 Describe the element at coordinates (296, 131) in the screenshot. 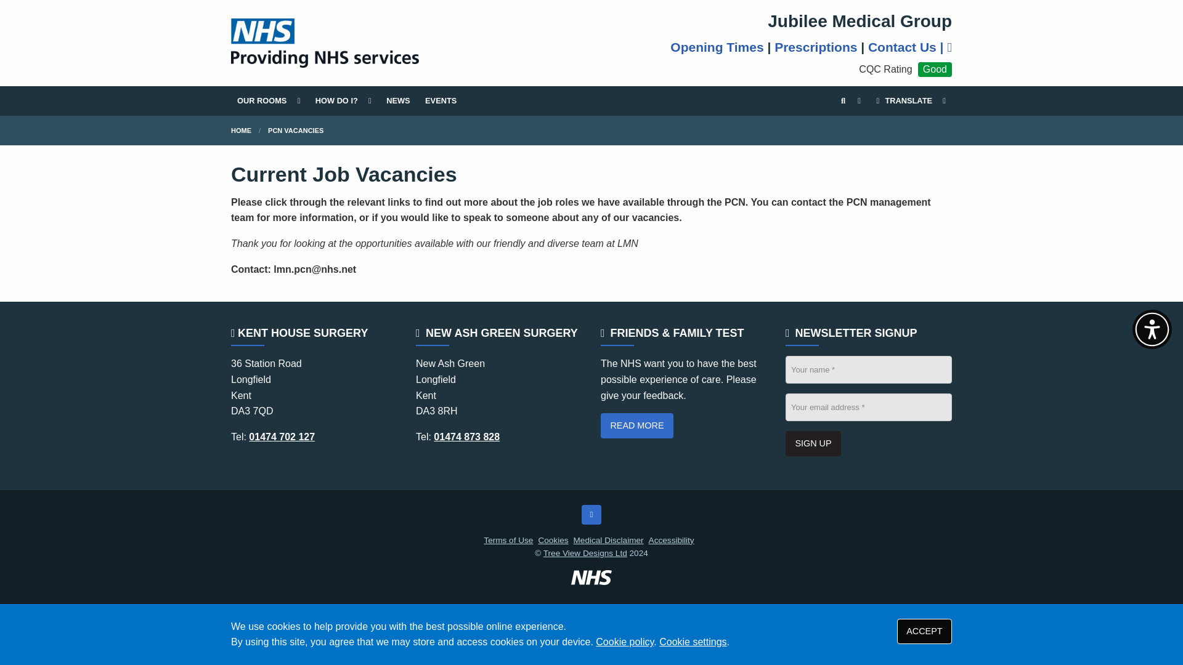

I see `PCN VACANCIES` at that location.